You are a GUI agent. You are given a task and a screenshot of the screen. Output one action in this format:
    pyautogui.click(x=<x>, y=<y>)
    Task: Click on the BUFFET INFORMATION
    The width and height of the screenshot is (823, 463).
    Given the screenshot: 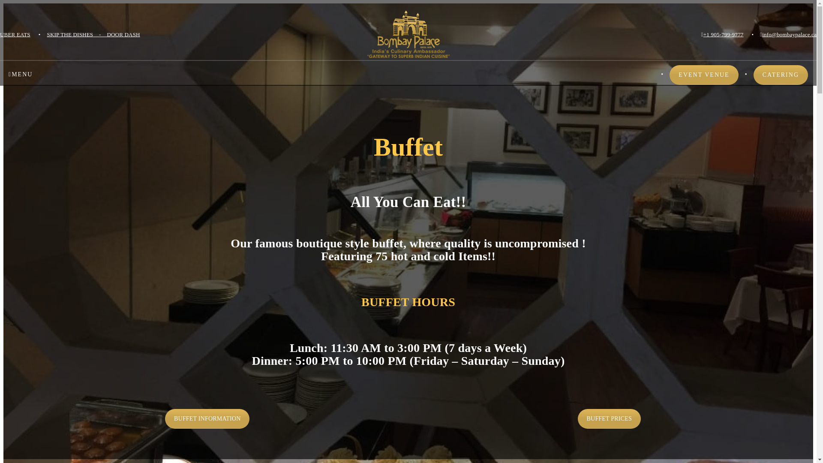 What is the action you would take?
    pyautogui.click(x=207, y=418)
    